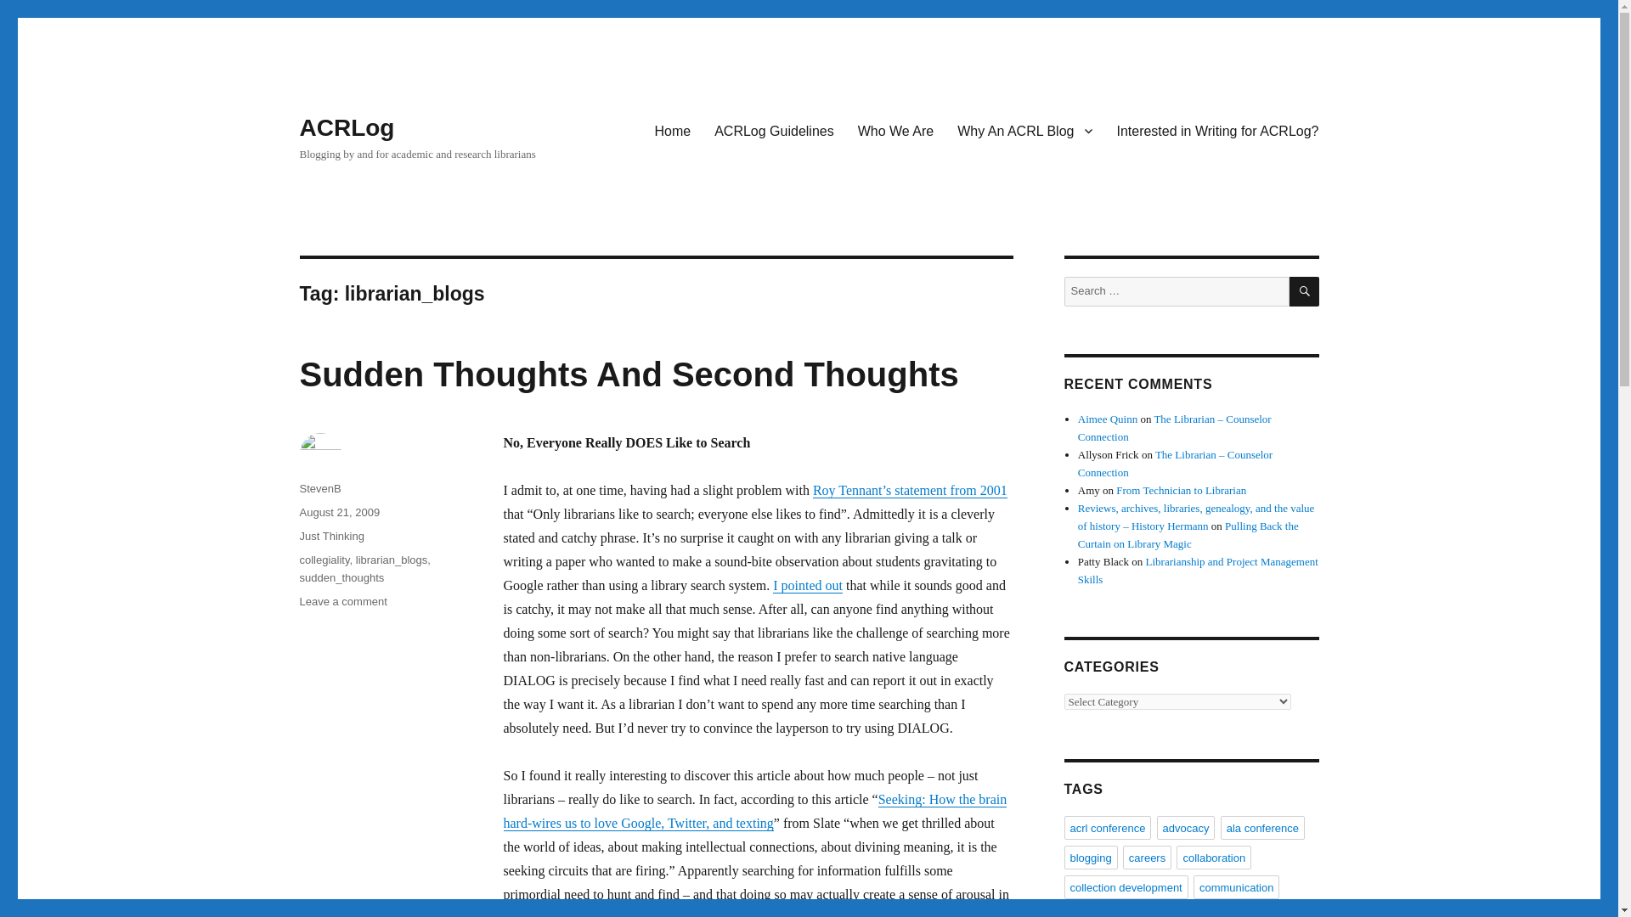 This screenshot has width=1631, height=917. Describe the element at coordinates (1216, 130) in the screenshot. I see `August 21, 2009` at that location.